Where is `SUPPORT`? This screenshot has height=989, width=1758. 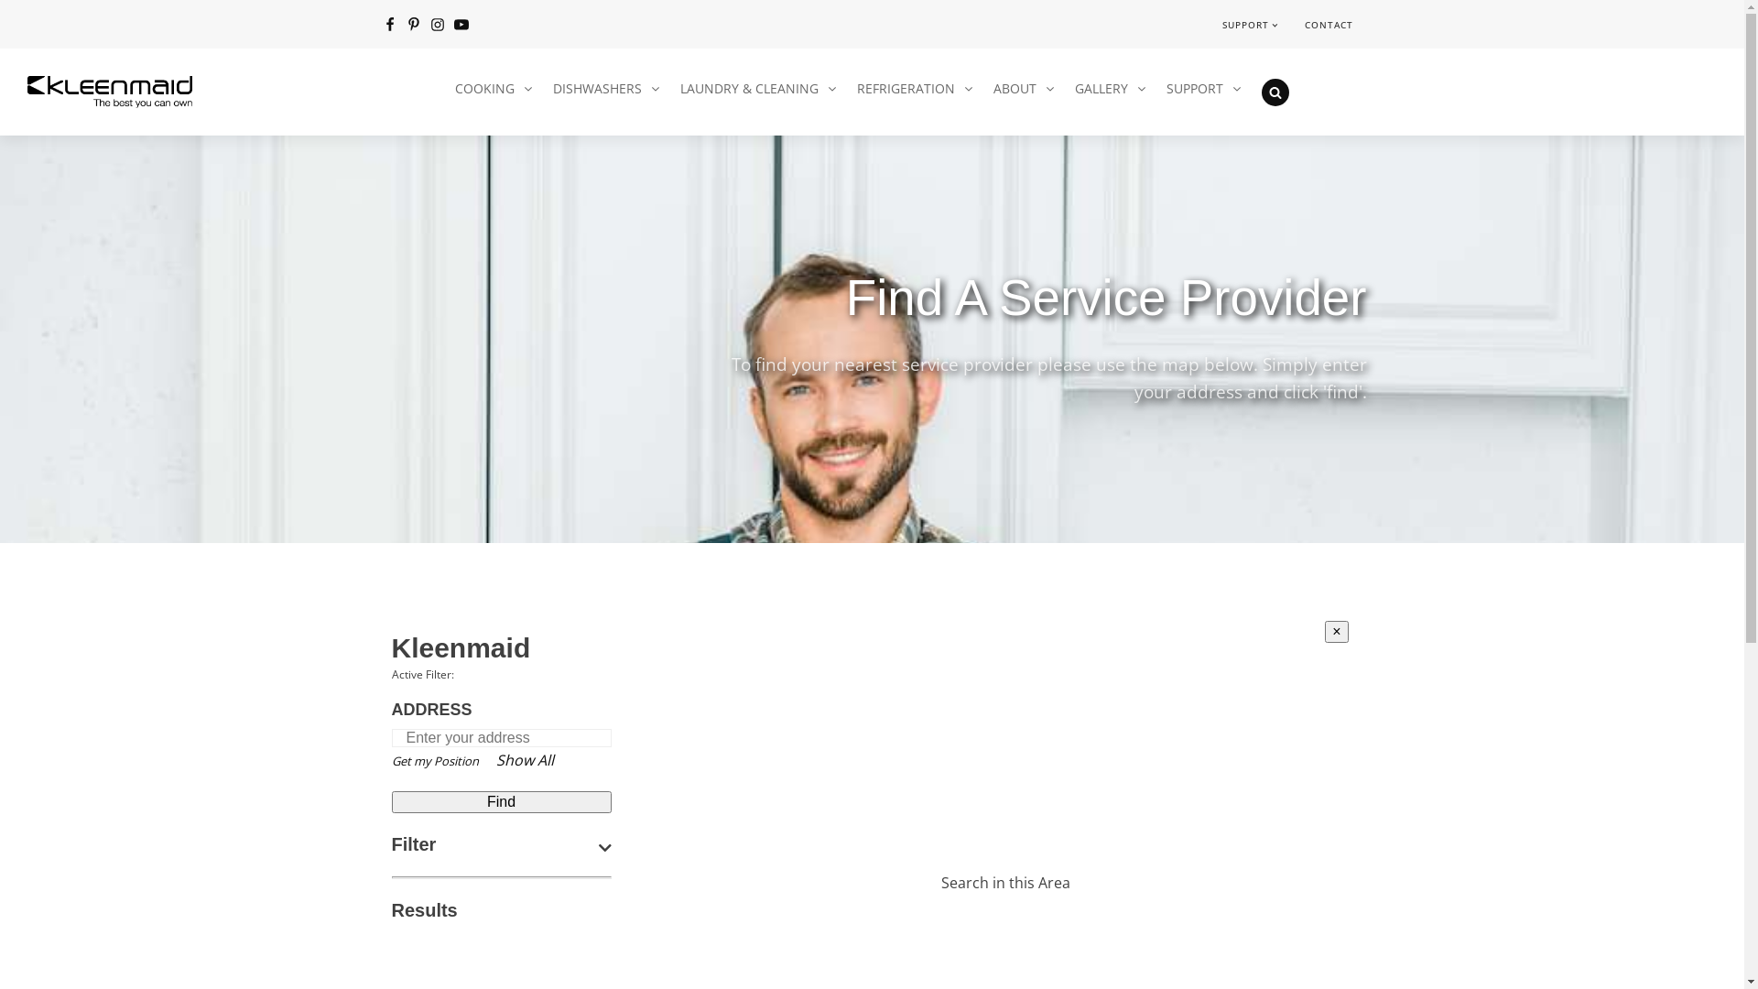
SUPPORT is located at coordinates (1205, 89).